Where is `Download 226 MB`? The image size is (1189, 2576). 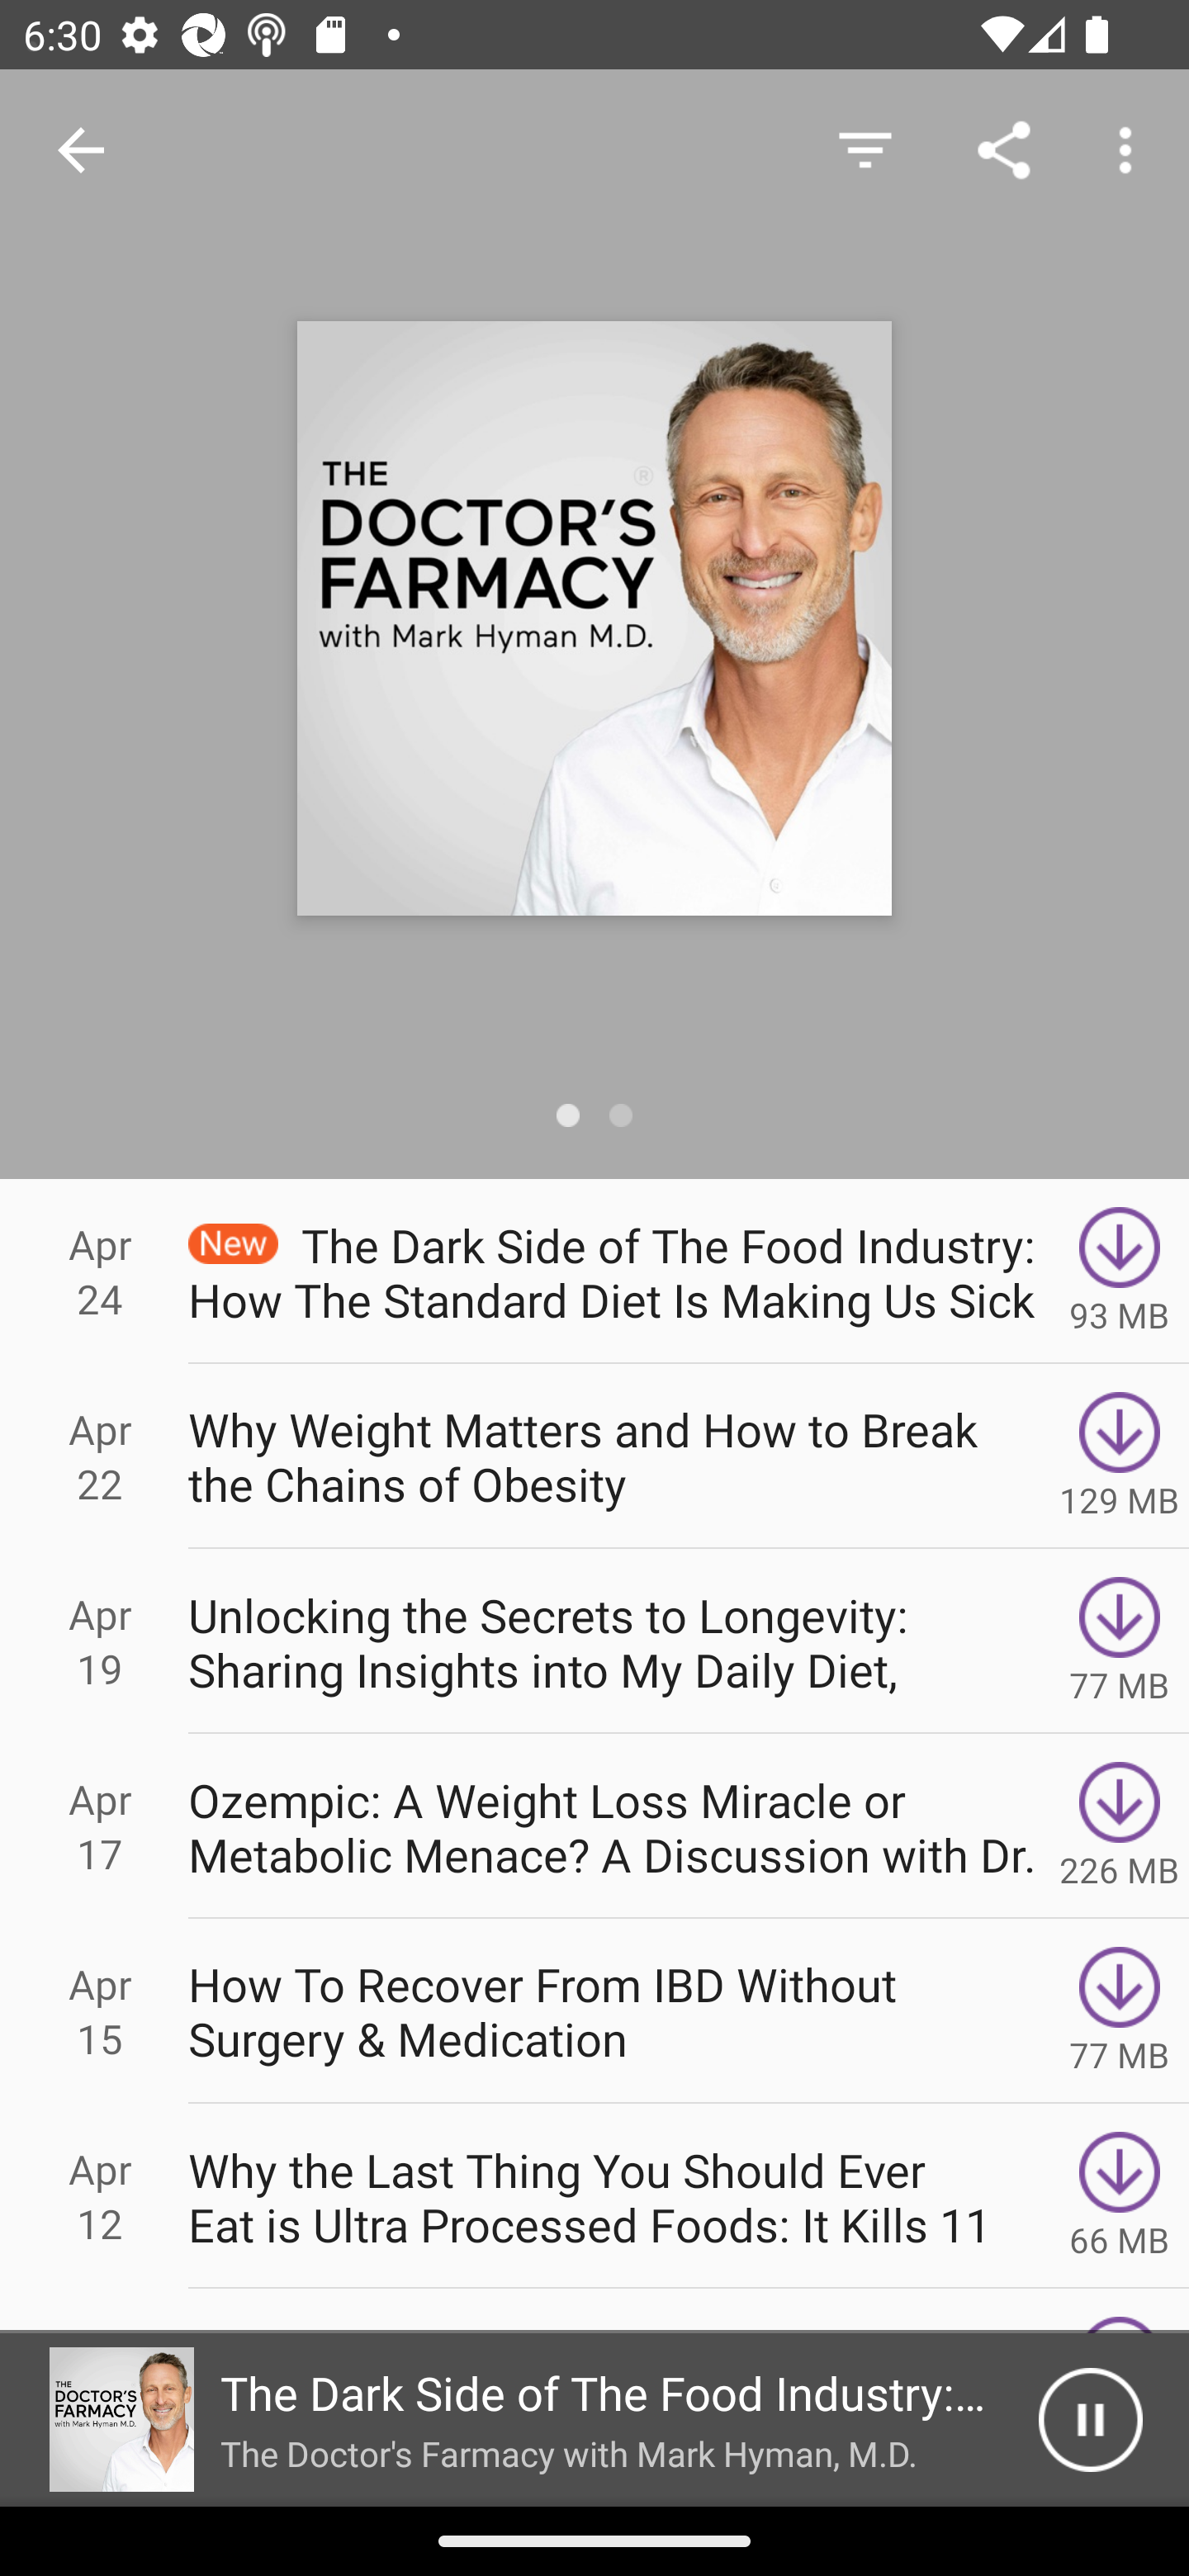
Download 226 MB is located at coordinates (1120, 1826).